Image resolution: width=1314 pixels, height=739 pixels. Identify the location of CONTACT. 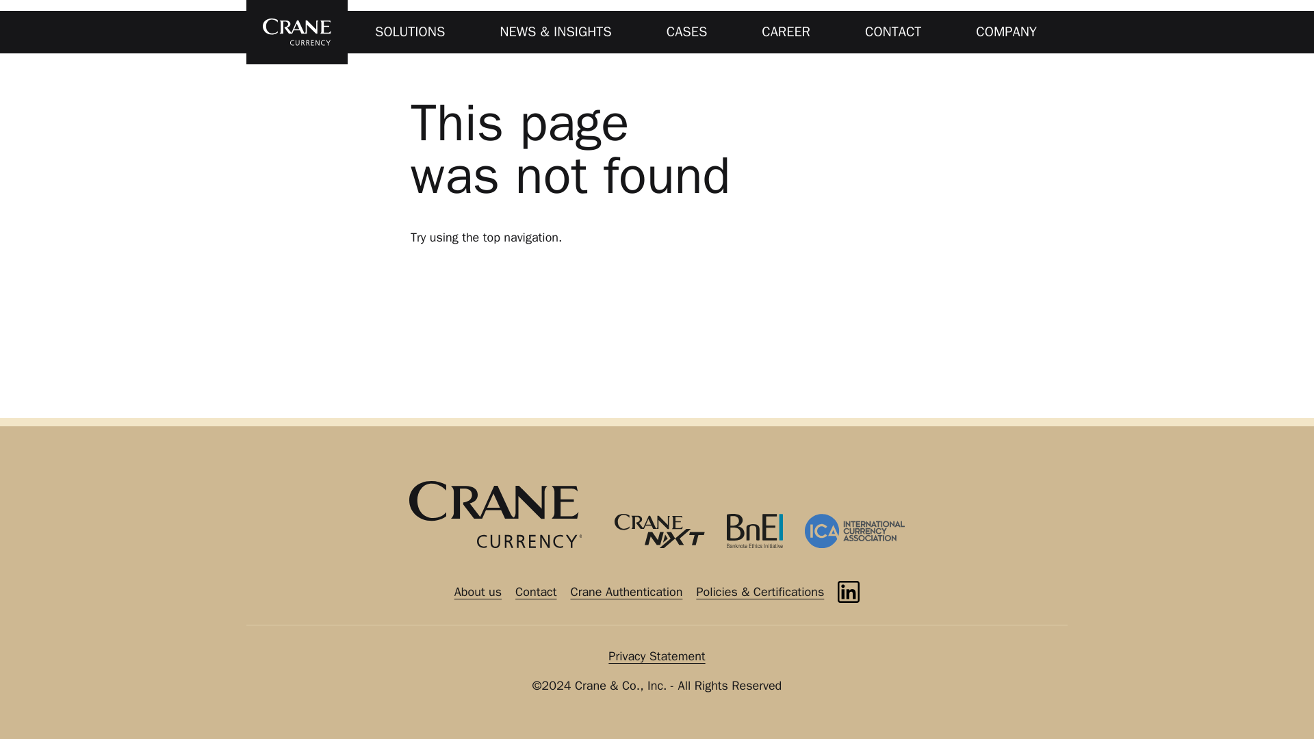
(893, 31).